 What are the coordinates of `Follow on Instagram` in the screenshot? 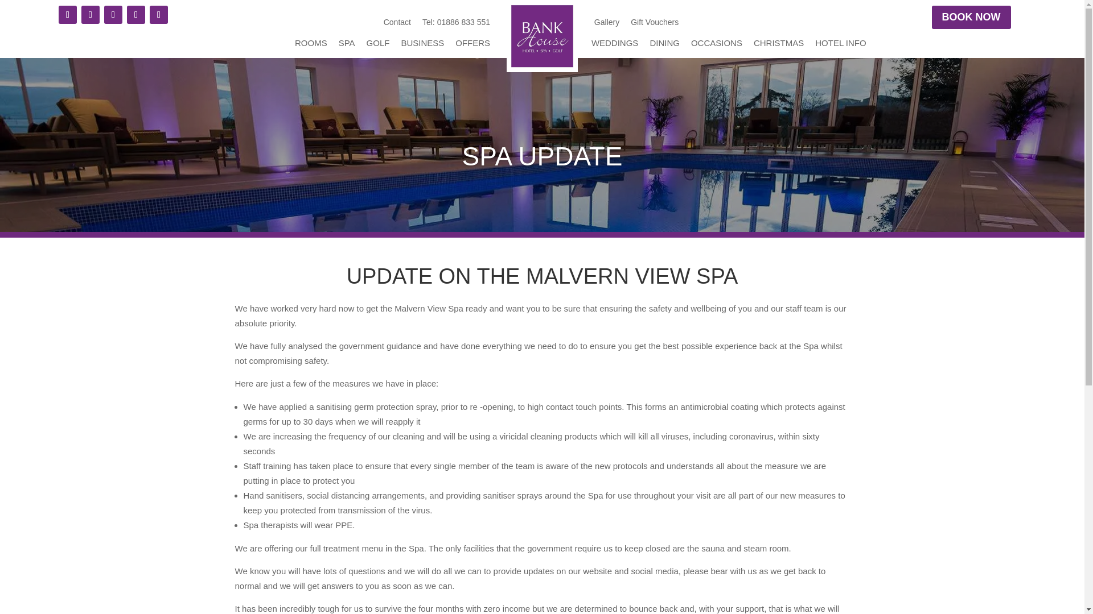 It's located at (90, 15).